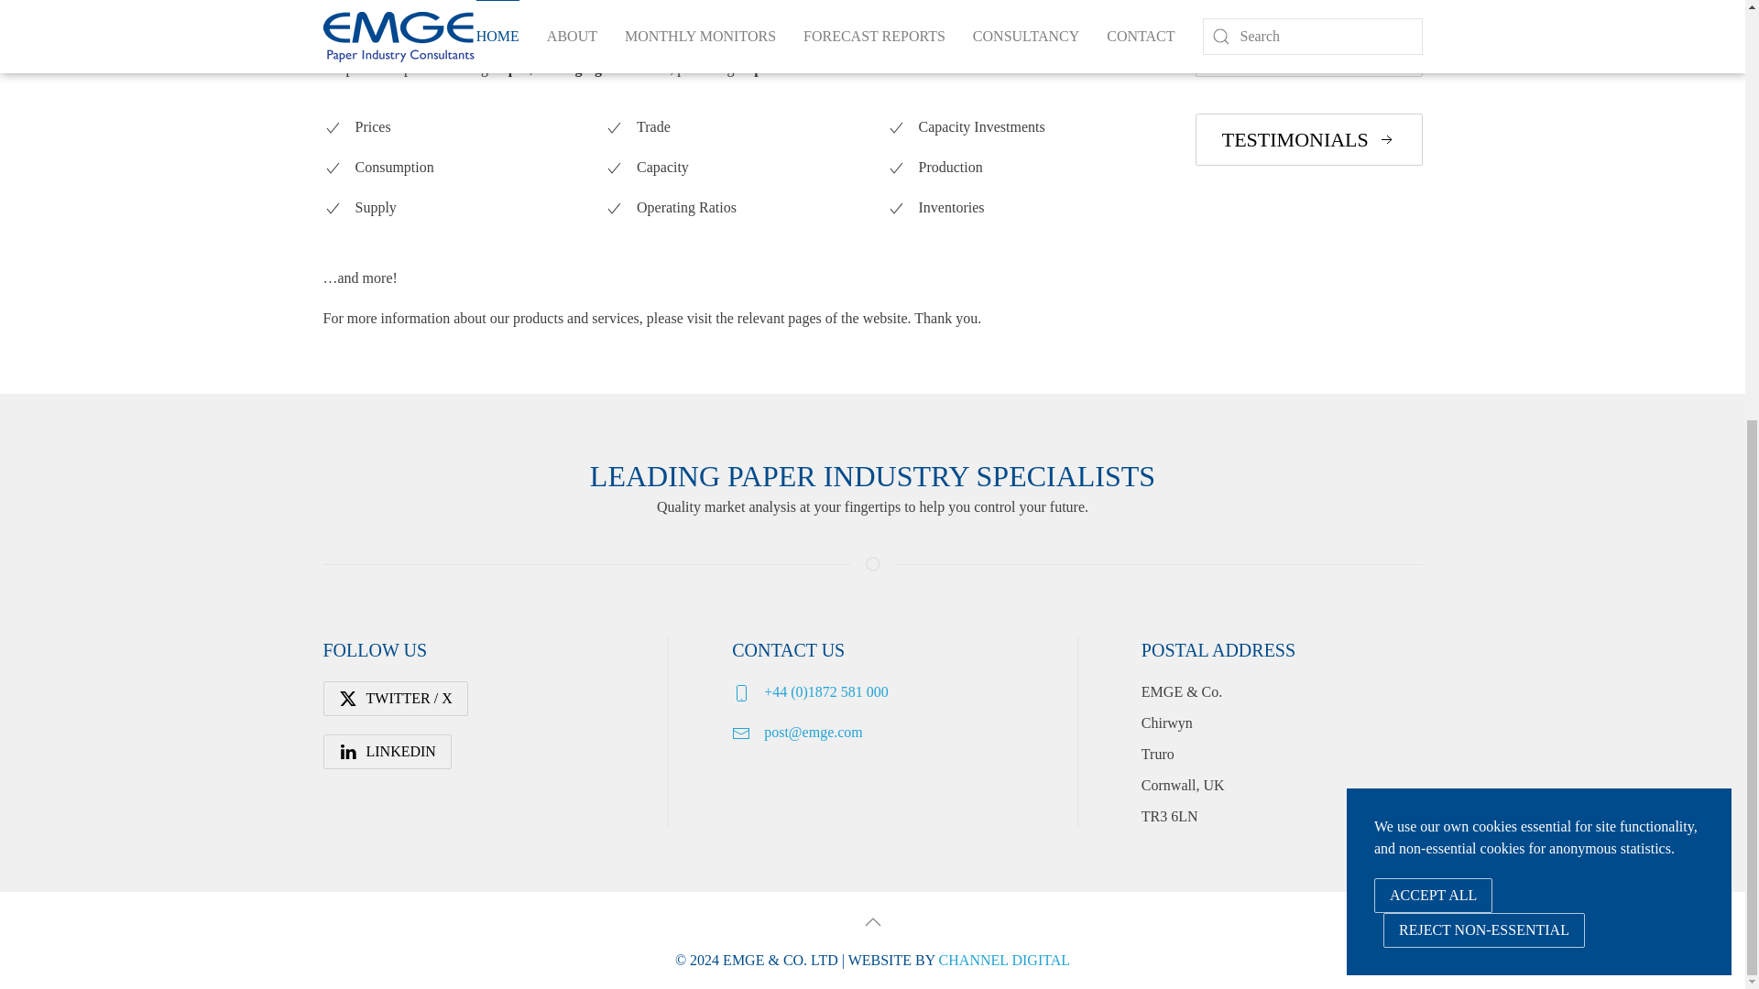  I want to click on Open x.com in a new tab, so click(394, 698).